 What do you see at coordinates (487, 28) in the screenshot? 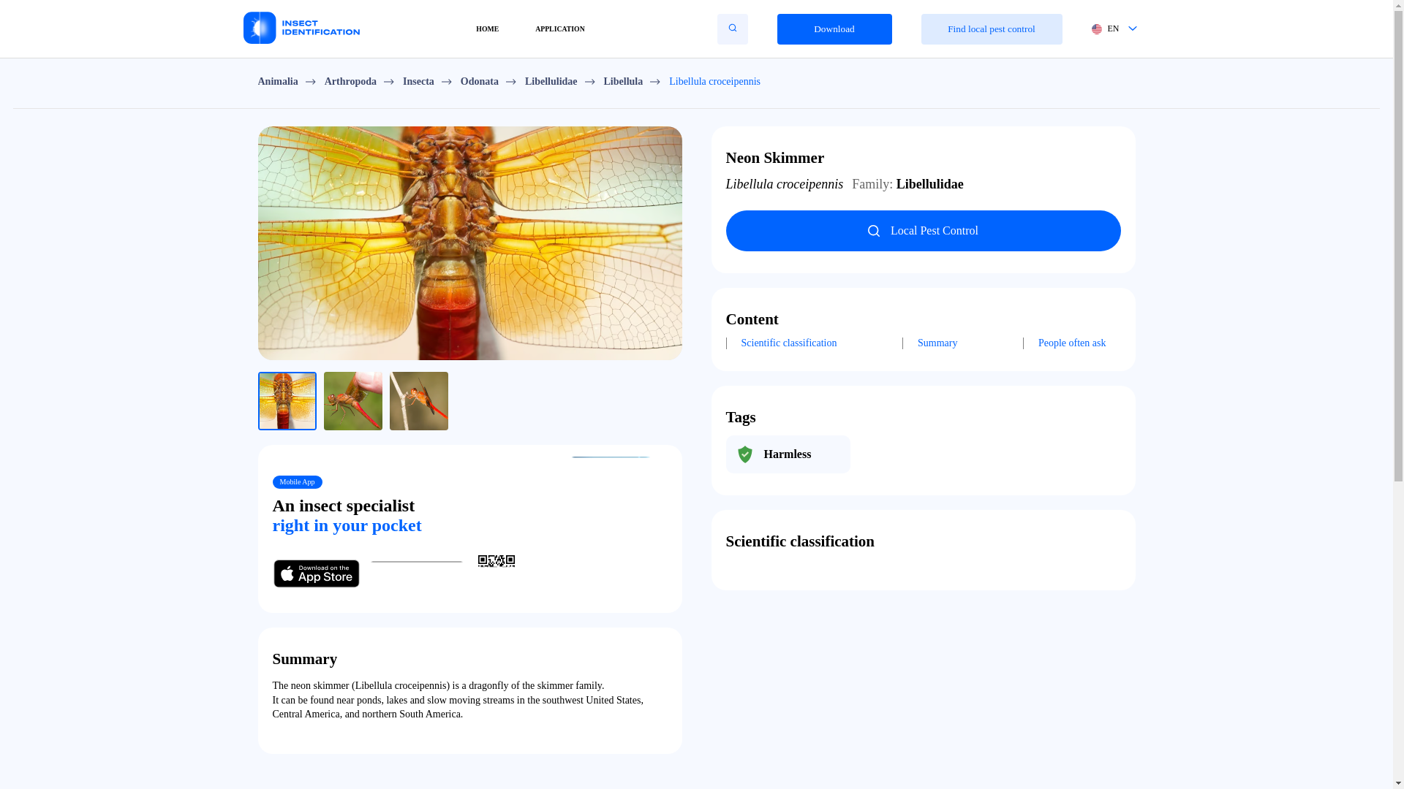
I see `HOME` at bounding box center [487, 28].